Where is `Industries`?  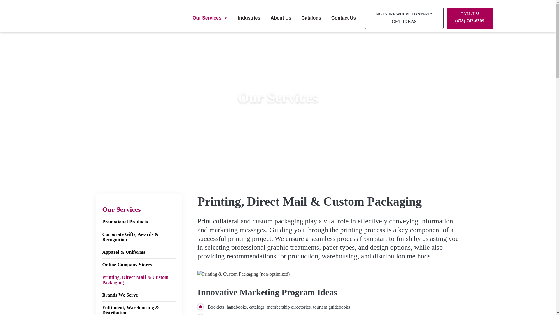 Industries is located at coordinates (275, 131).